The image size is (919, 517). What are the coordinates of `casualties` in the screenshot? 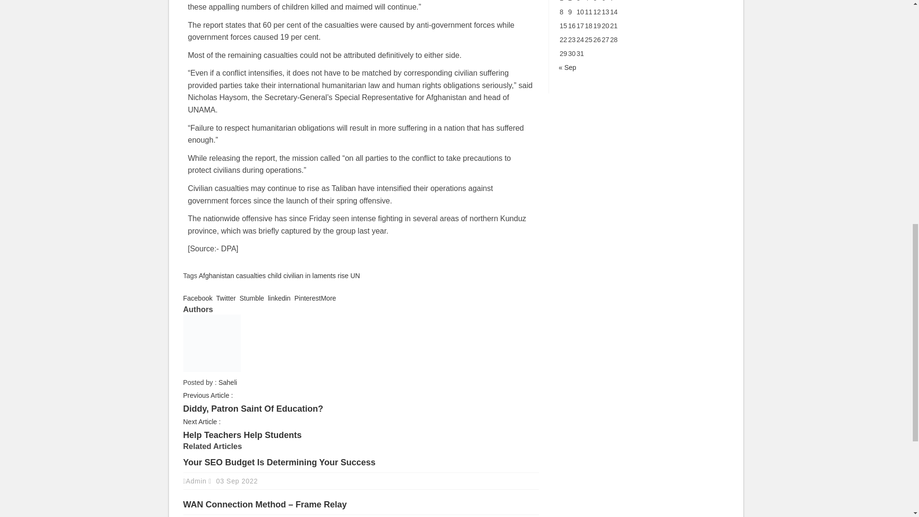 It's located at (251, 276).